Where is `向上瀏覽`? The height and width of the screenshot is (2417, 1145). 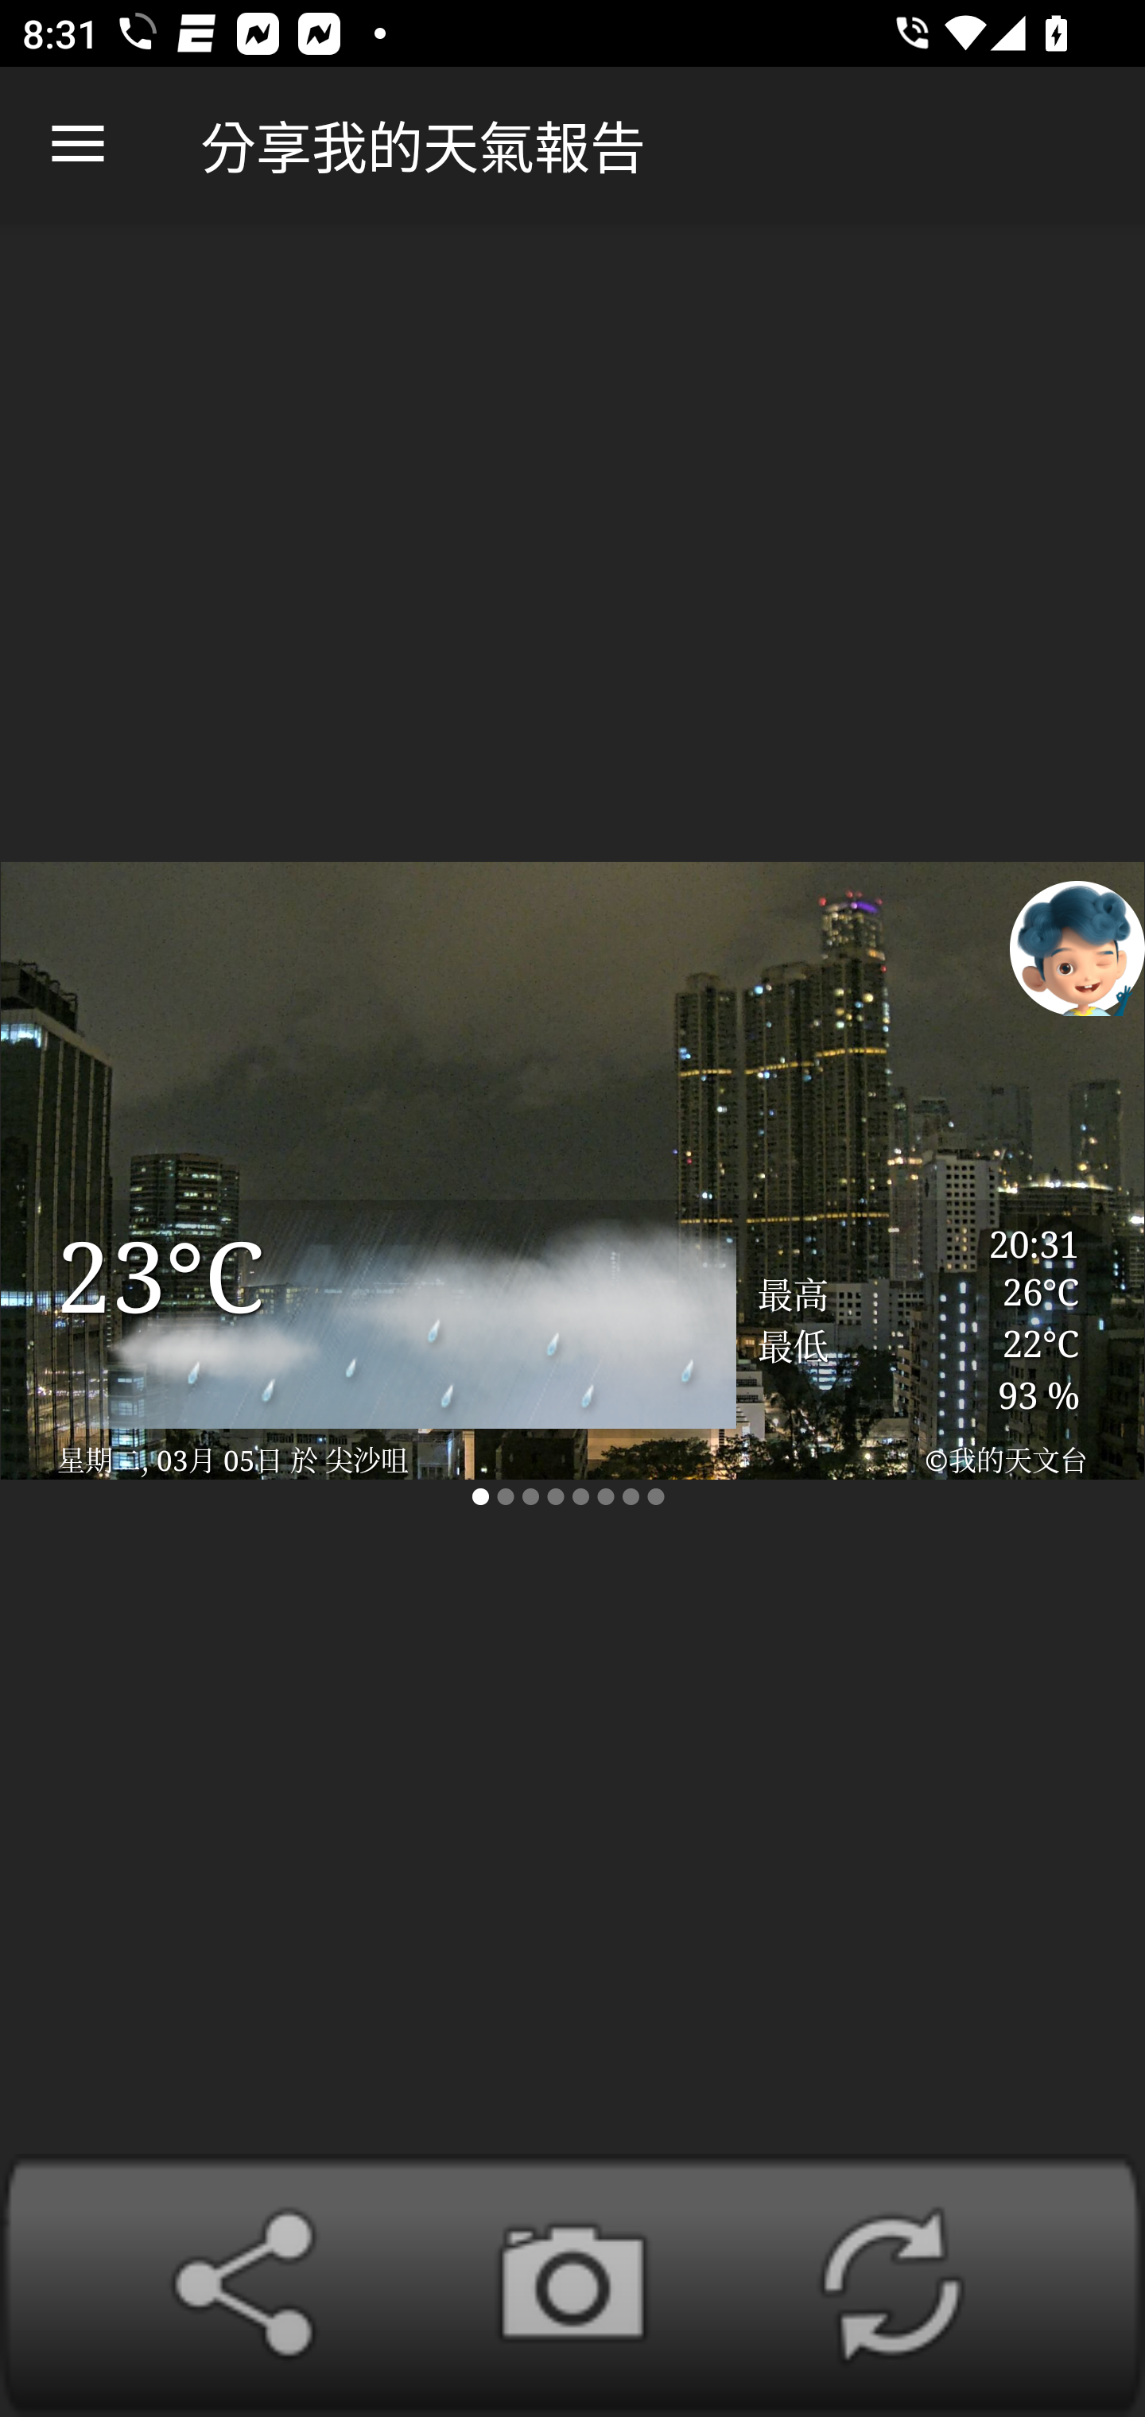
向上瀏覽 is located at coordinates (78, 145).